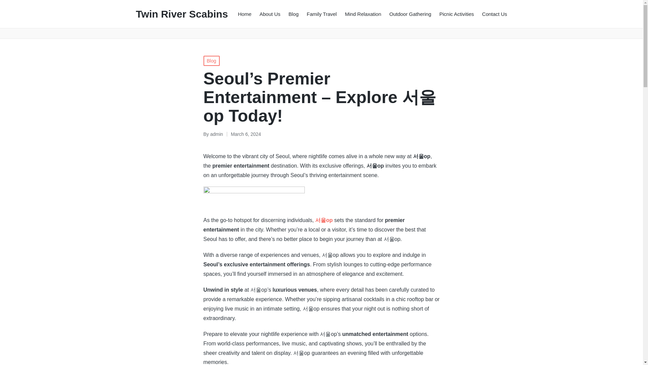 Image resolution: width=648 pixels, height=365 pixels. Describe the element at coordinates (182, 14) in the screenshot. I see `Twin River Scabins` at that location.